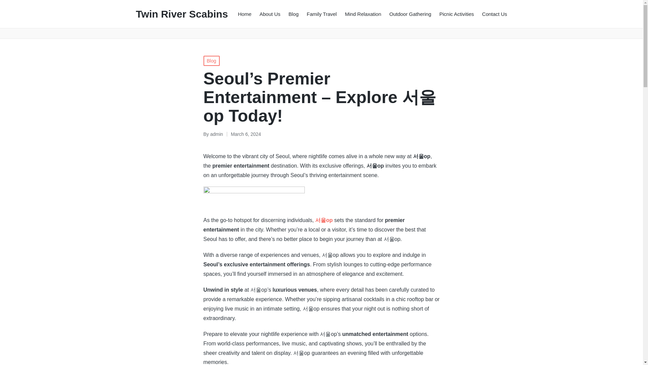 Image resolution: width=648 pixels, height=365 pixels. Describe the element at coordinates (182, 14) in the screenshot. I see `Twin River Scabins` at that location.